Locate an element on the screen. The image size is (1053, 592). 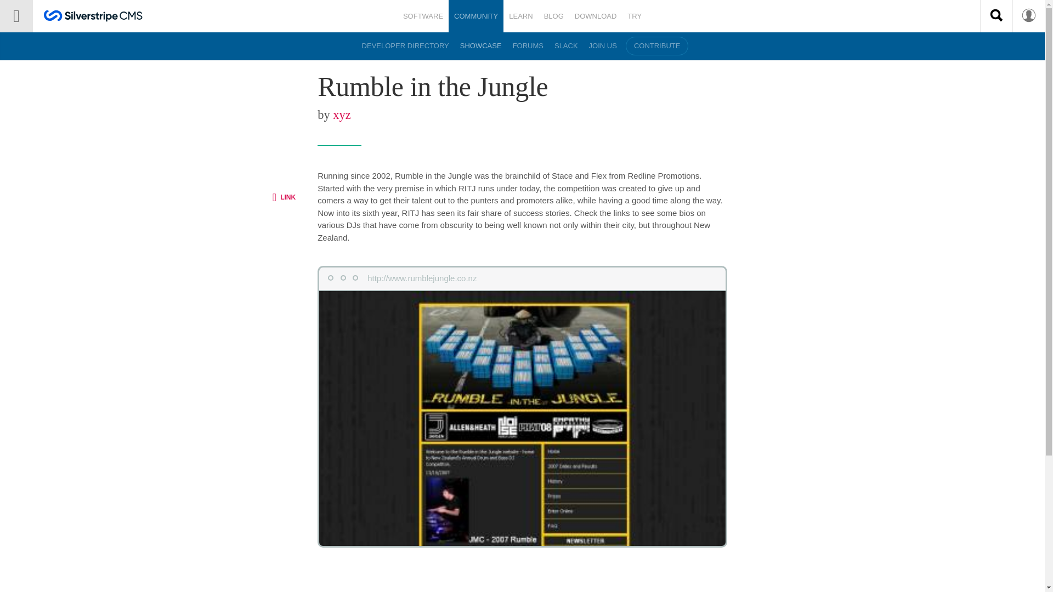
SHOWCASE is located at coordinates (481, 46).